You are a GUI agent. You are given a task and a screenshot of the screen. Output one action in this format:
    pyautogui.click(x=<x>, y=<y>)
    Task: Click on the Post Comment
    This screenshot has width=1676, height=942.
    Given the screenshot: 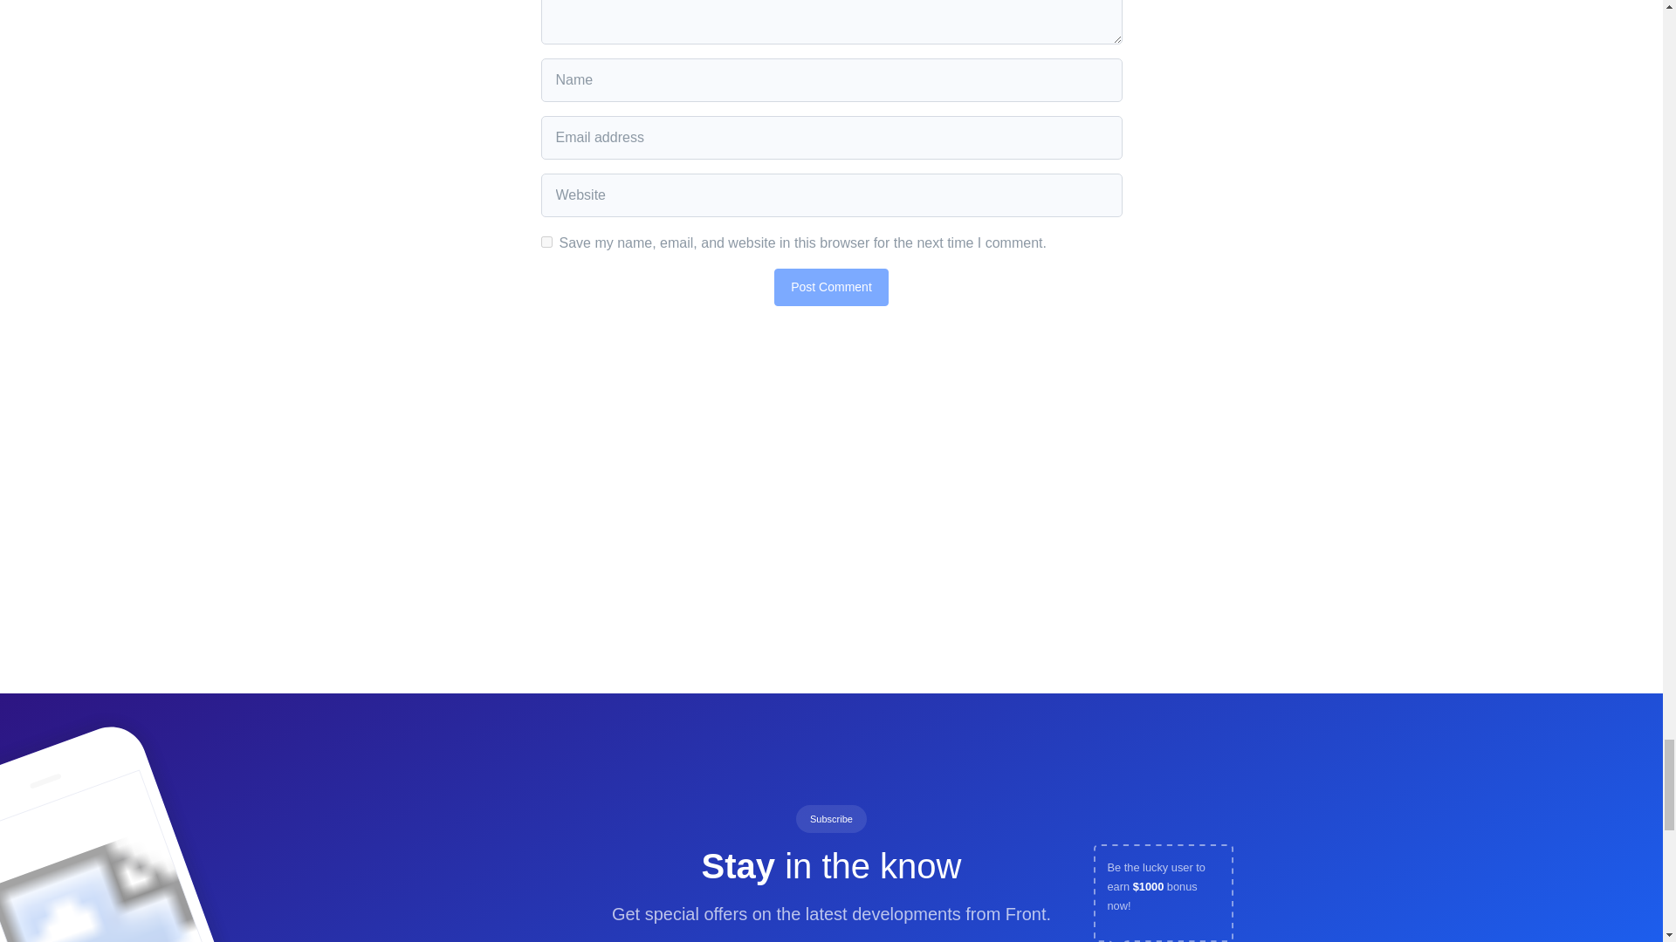 What is the action you would take?
    pyautogui.click(x=831, y=287)
    